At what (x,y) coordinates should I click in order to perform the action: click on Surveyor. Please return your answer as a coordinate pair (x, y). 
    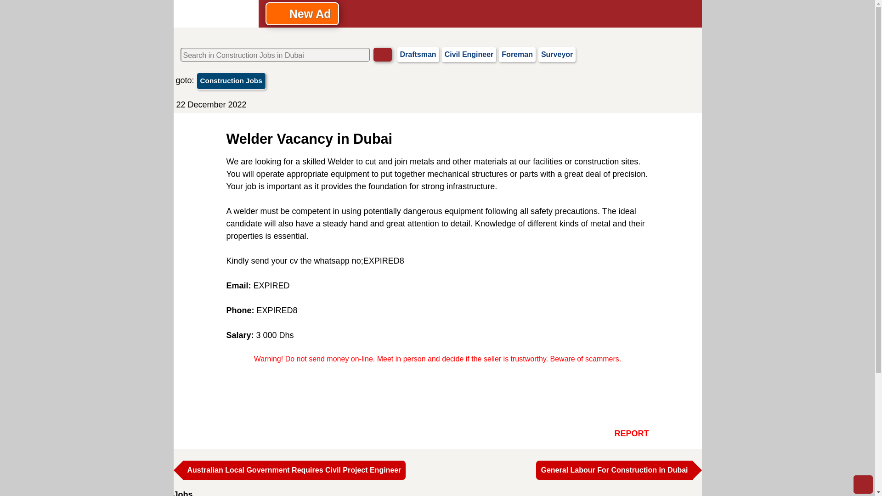
    Looking at the image, I should click on (557, 54).